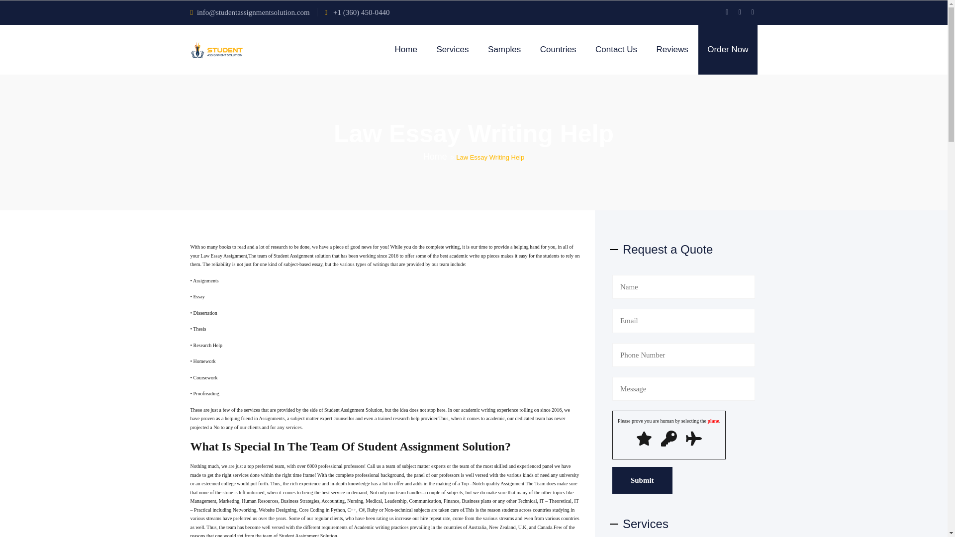  What do you see at coordinates (504, 50) in the screenshot?
I see `Samples` at bounding box center [504, 50].